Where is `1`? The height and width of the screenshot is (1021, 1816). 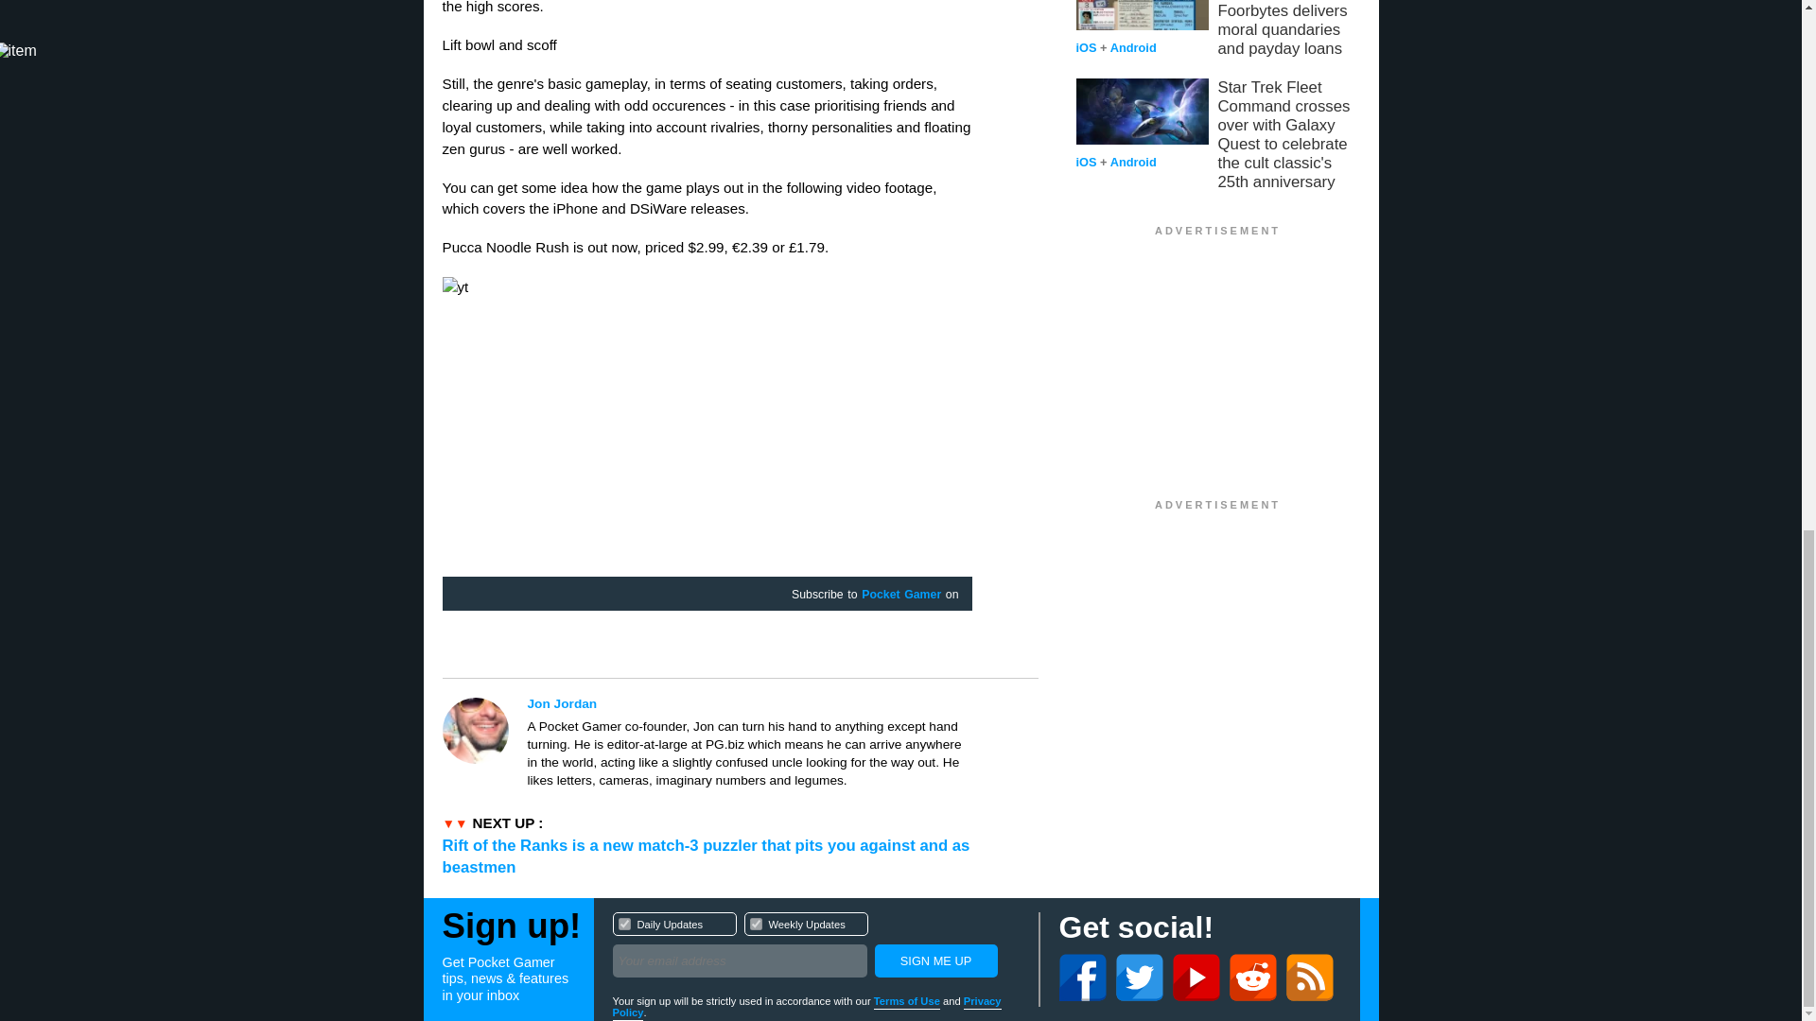 1 is located at coordinates (900, 596).